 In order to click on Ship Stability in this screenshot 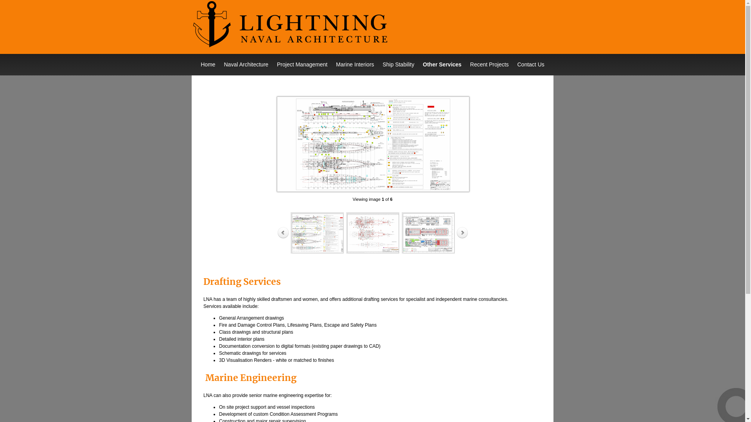, I will do `click(398, 65)`.